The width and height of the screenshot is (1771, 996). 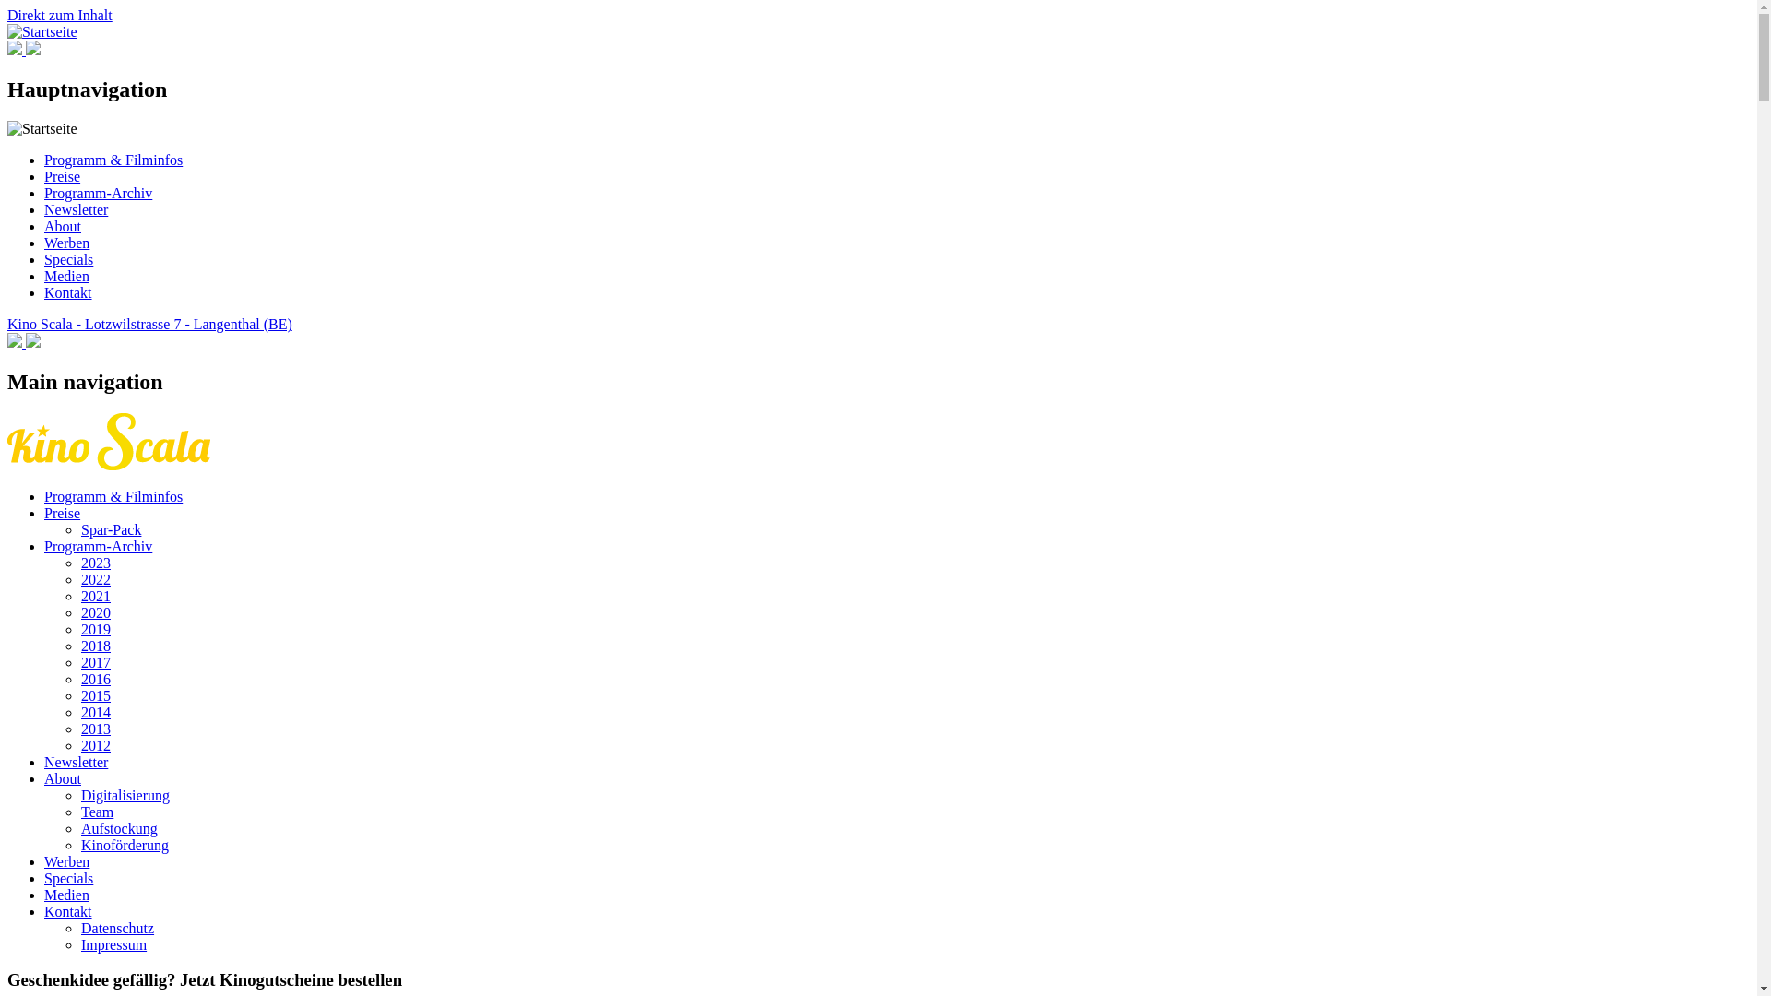 I want to click on Team, so click(x=97, y=812).